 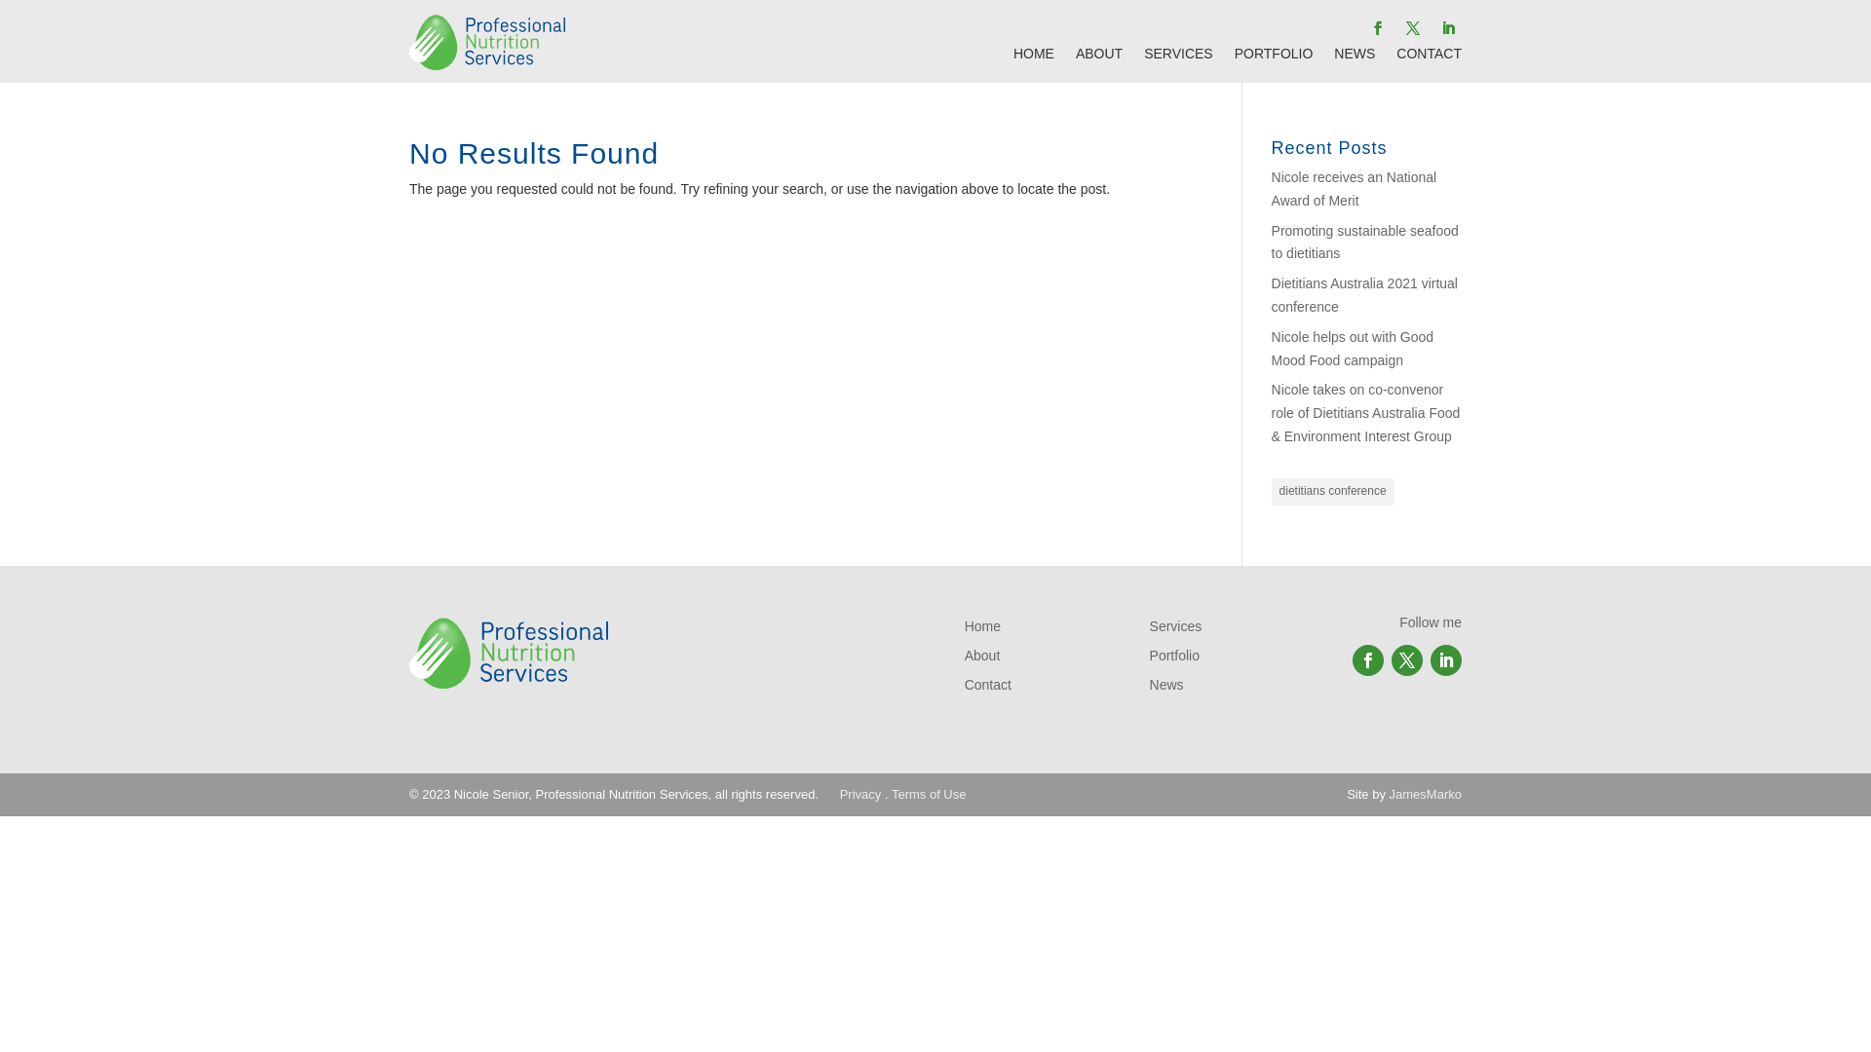 What do you see at coordinates (509, 651) in the screenshot?
I see `logo` at bounding box center [509, 651].